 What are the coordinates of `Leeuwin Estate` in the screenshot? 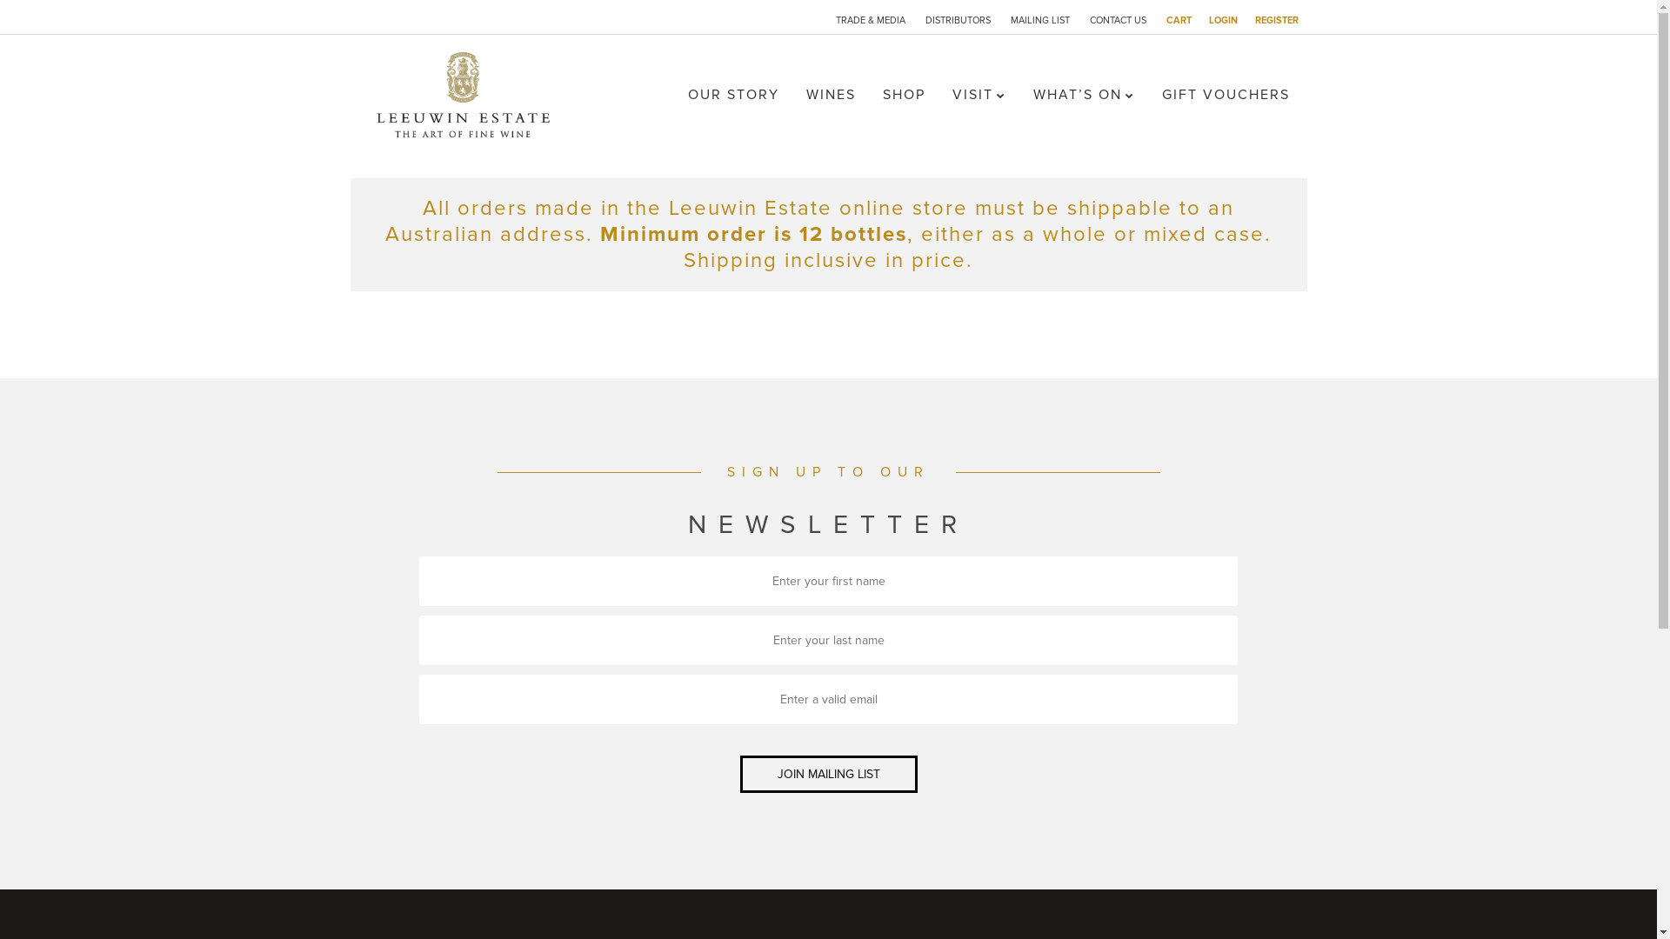 It's located at (467, 101).